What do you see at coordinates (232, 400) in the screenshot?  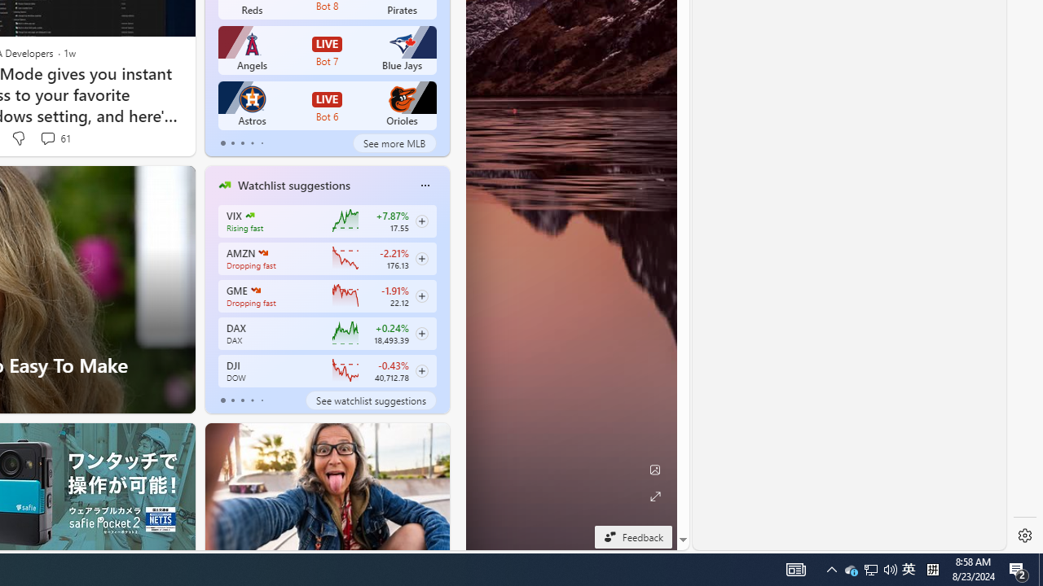 I see `tab-1` at bounding box center [232, 400].